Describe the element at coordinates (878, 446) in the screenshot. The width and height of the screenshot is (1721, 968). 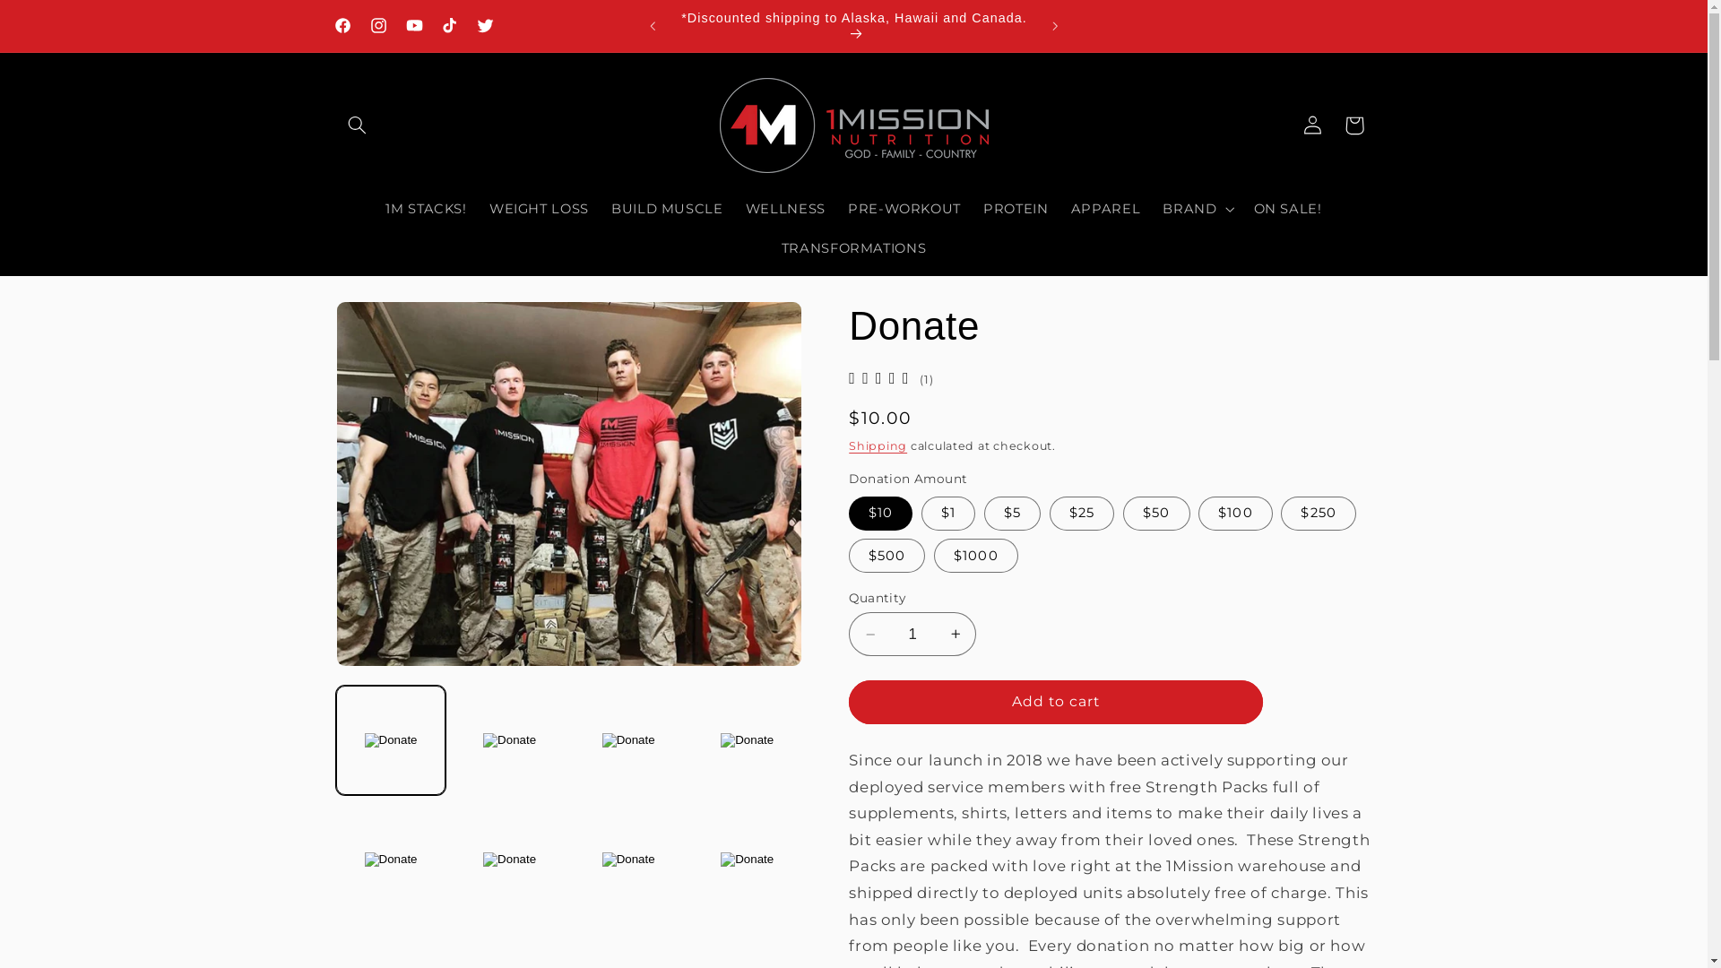
I see `Shipping` at that location.